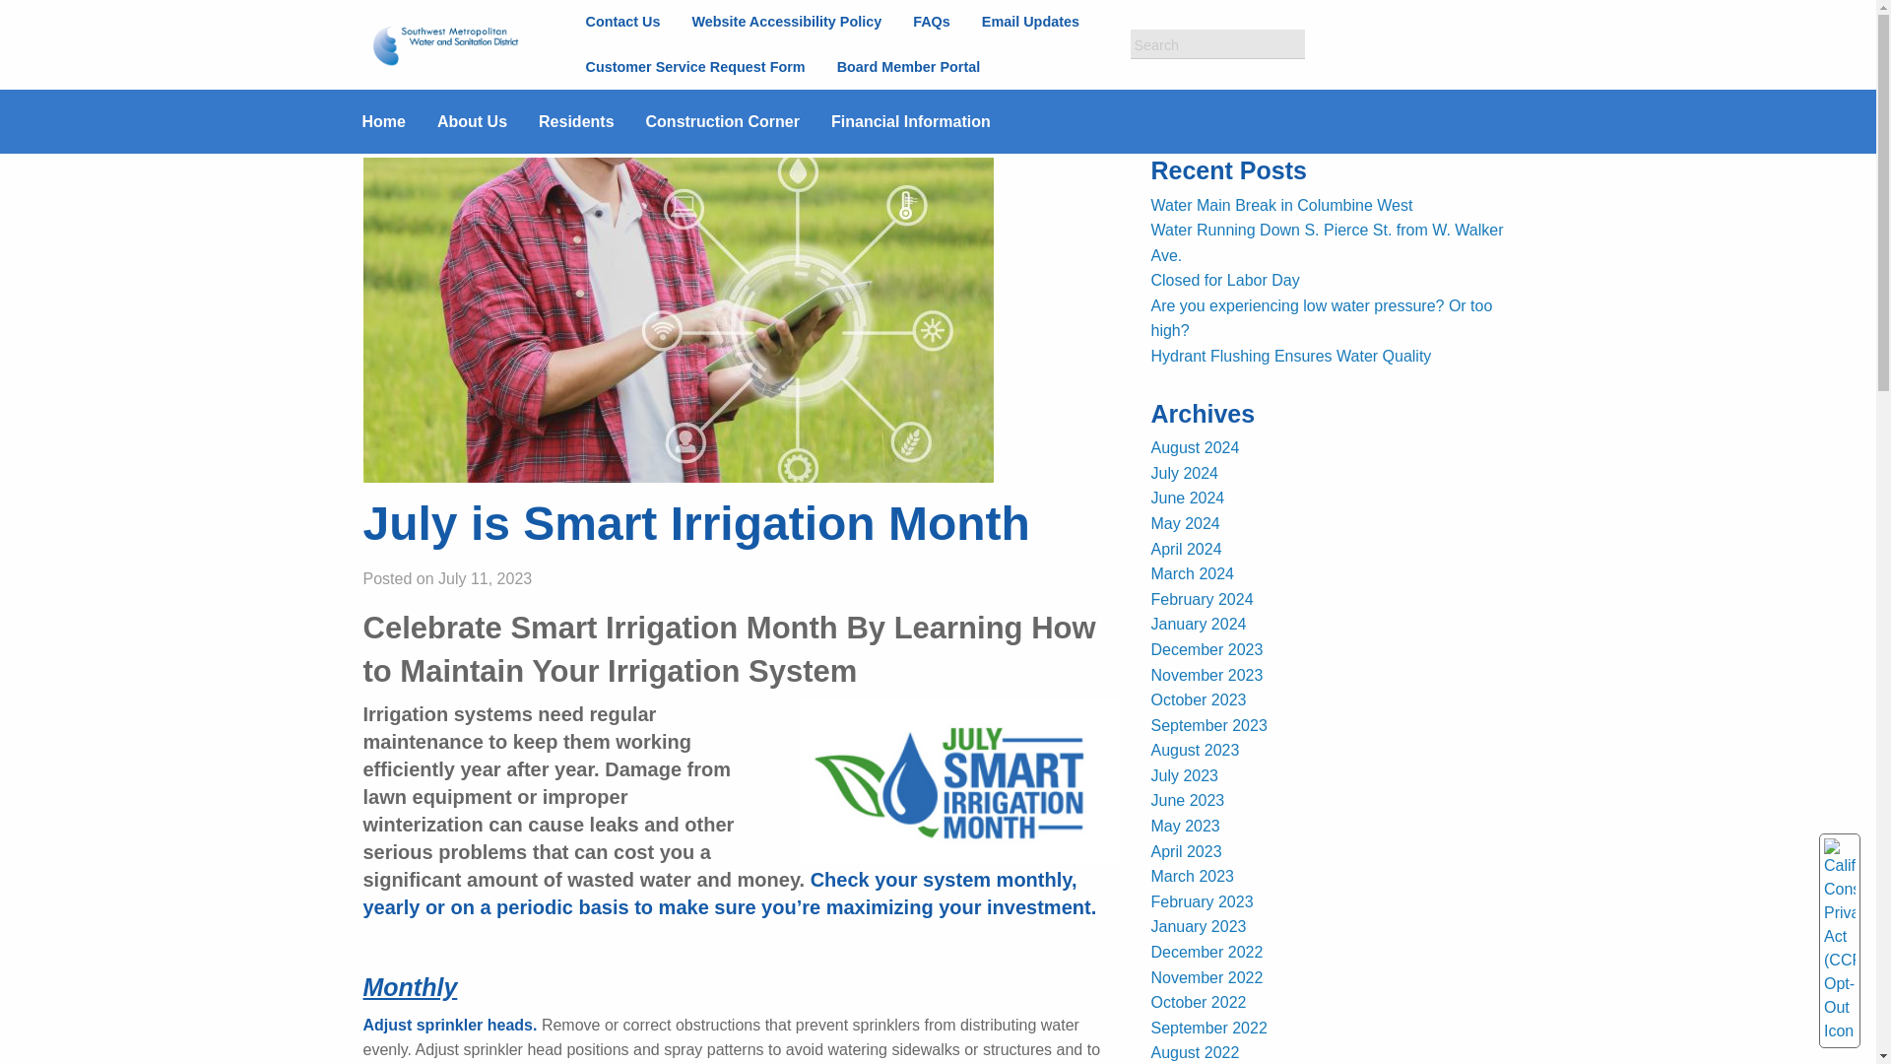 The height and width of the screenshot is (1064, 1891). Describe the element at coordinates (488, 121) in the screenshot. I see `About Us` at that location.